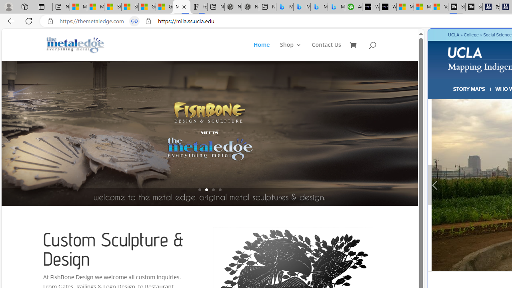 The width and height of the screenshot is (512, 288). What do you see at coordinates (220, 190) in the screenshot?
I see `4` at bounding box center [220, 190].